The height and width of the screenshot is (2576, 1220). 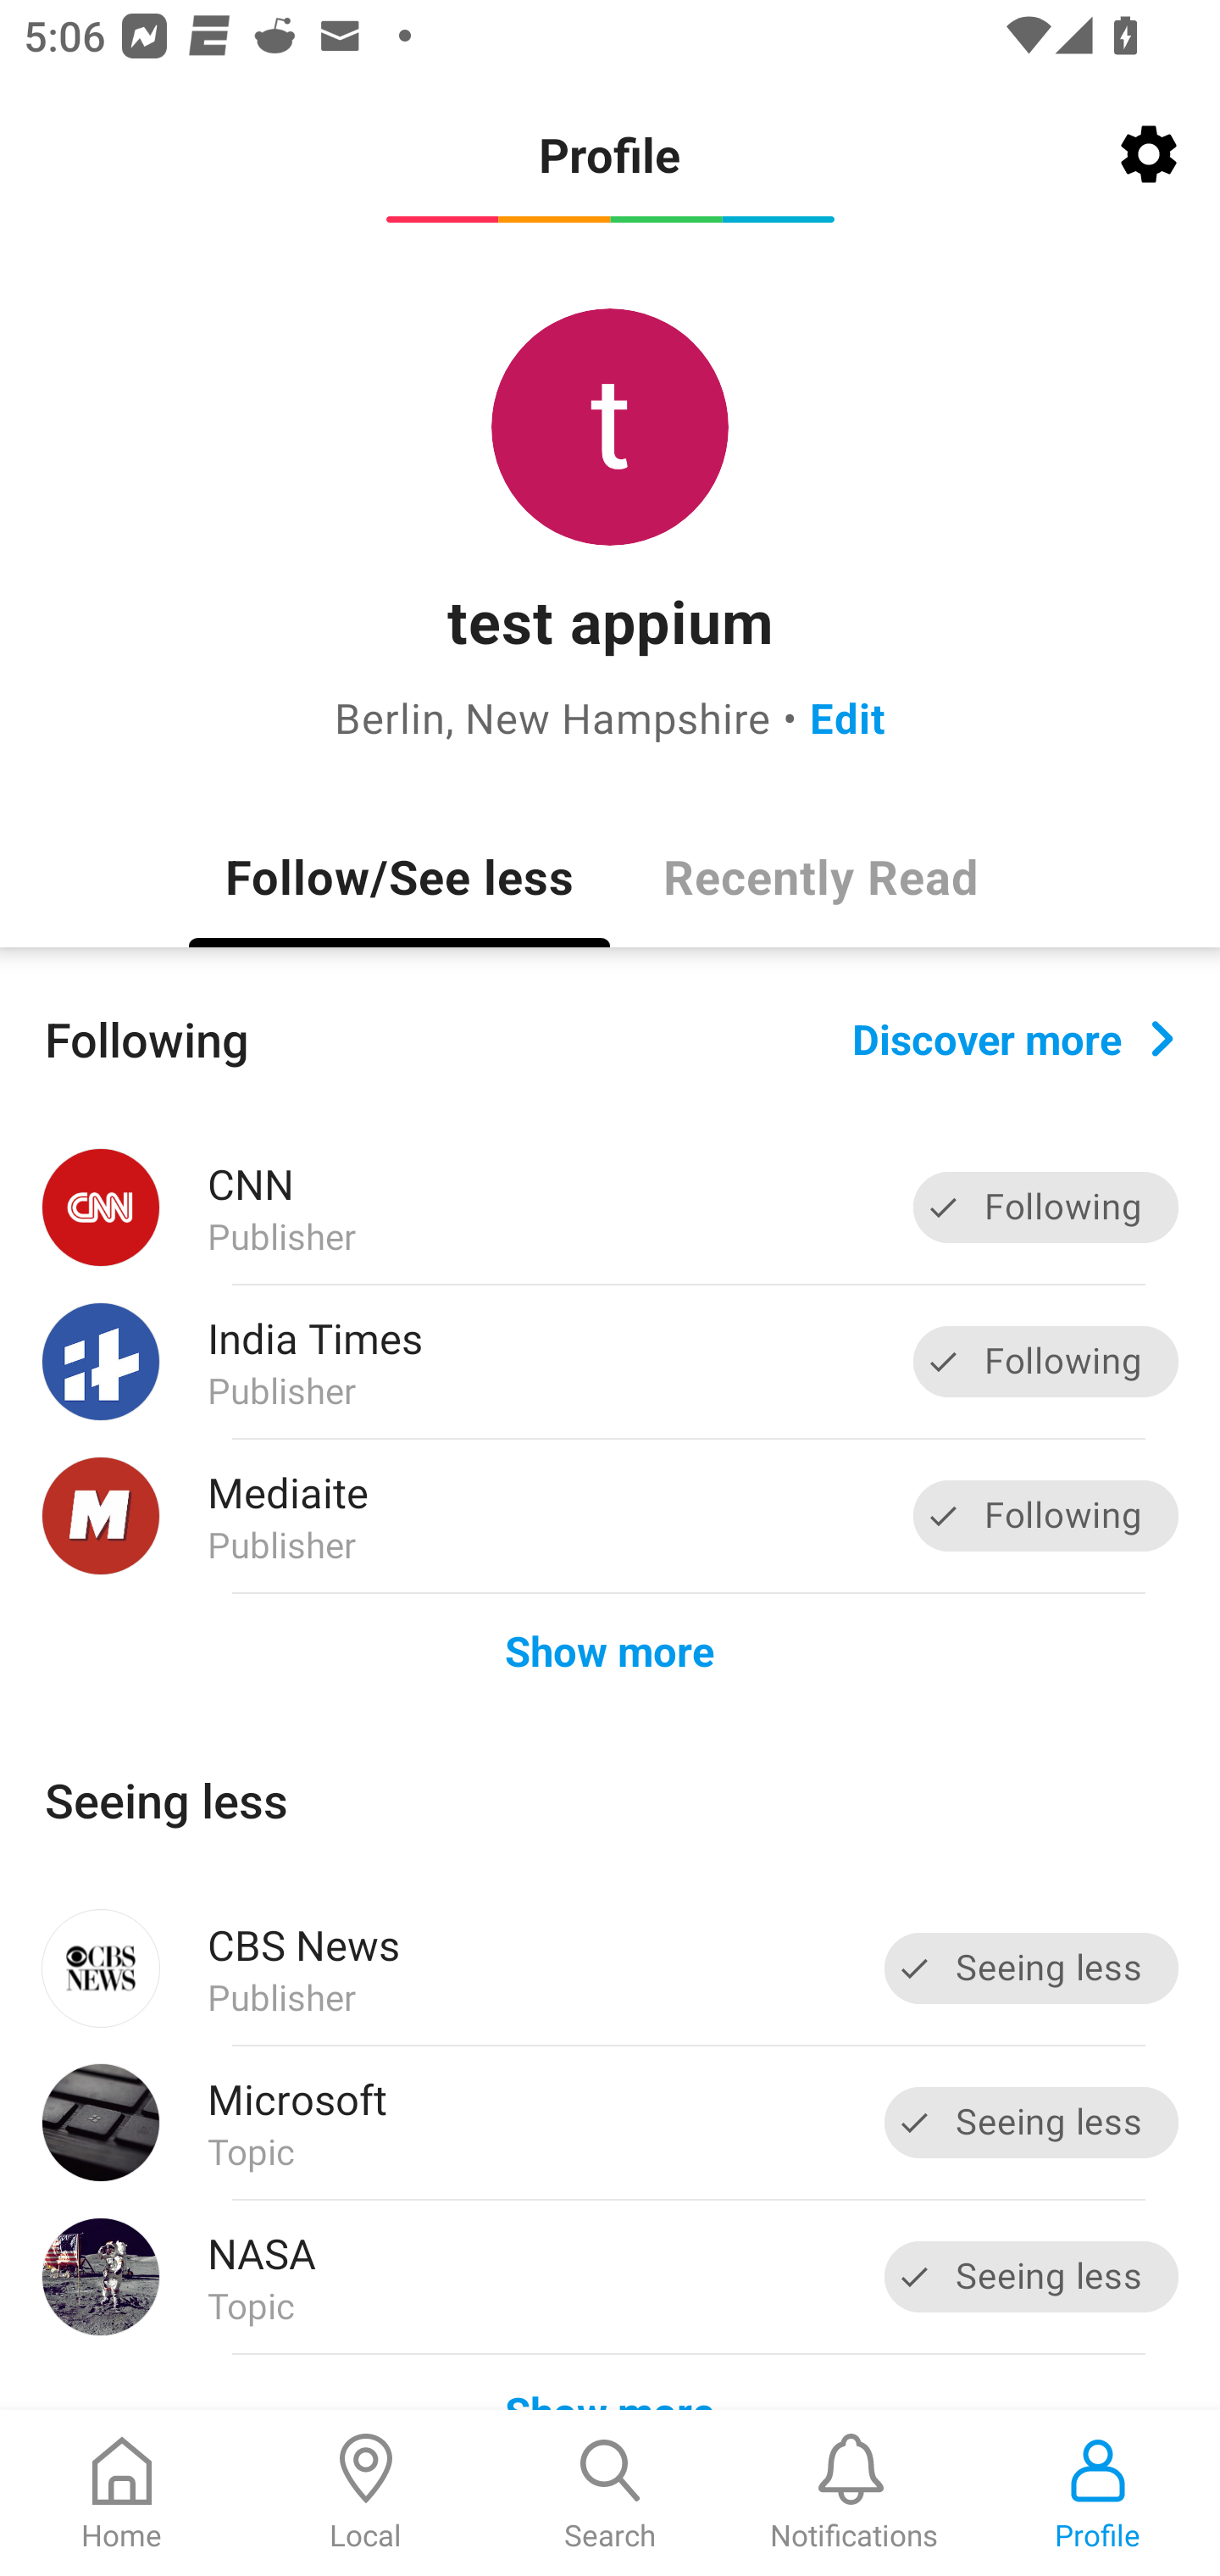 I want to click on Settings, so click(x=1149, y=154).